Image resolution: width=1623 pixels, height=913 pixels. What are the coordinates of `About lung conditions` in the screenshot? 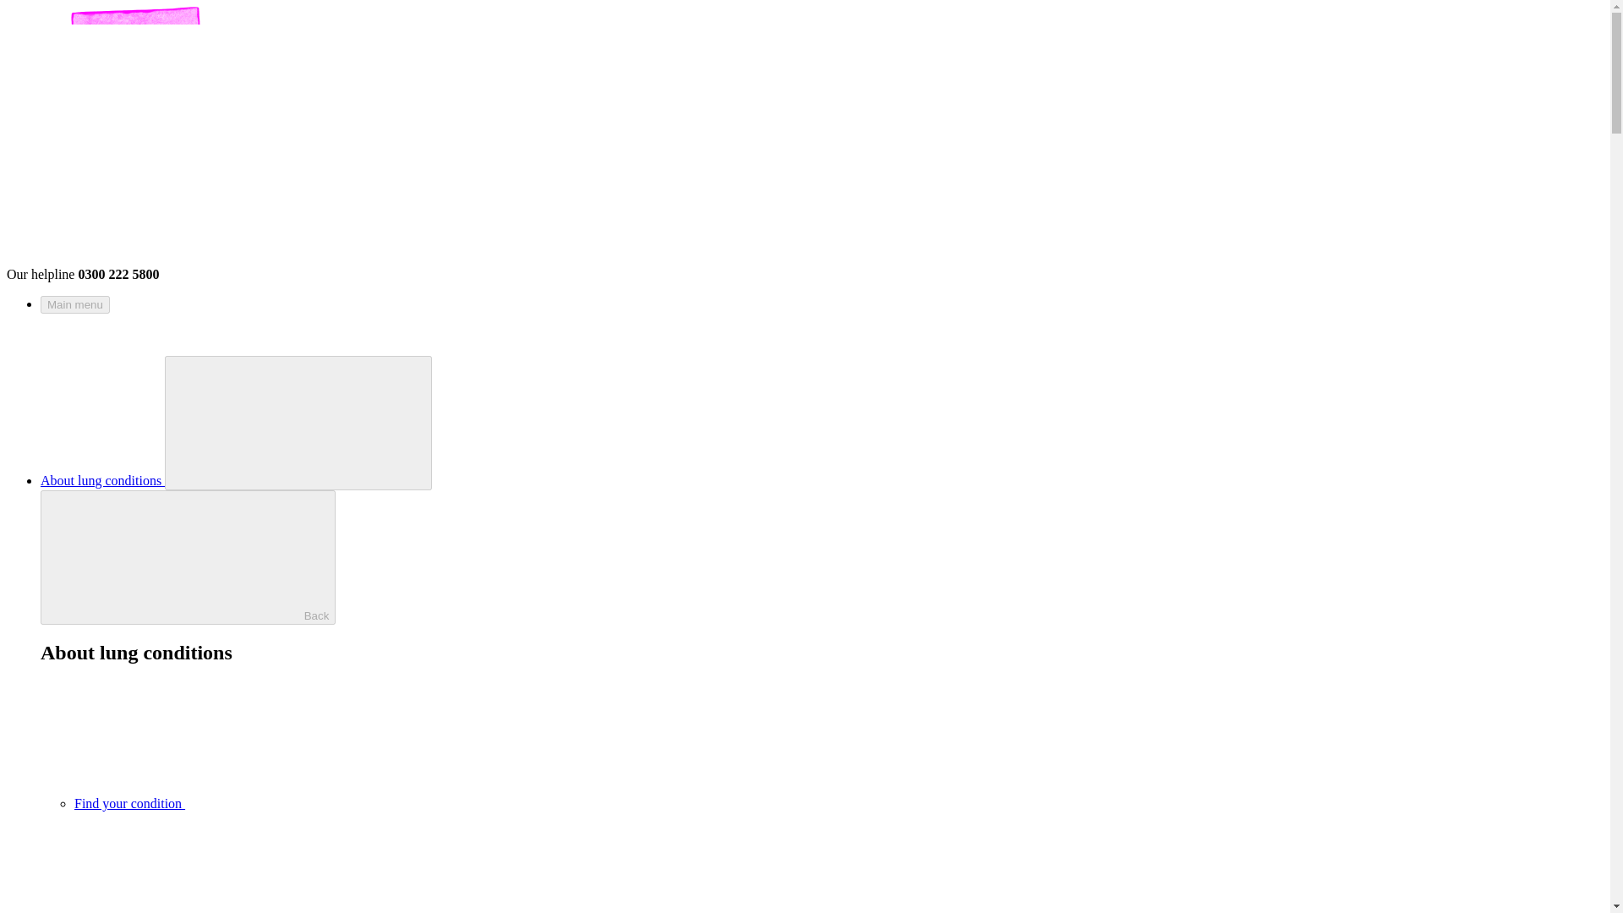 It's located at (103, 480).